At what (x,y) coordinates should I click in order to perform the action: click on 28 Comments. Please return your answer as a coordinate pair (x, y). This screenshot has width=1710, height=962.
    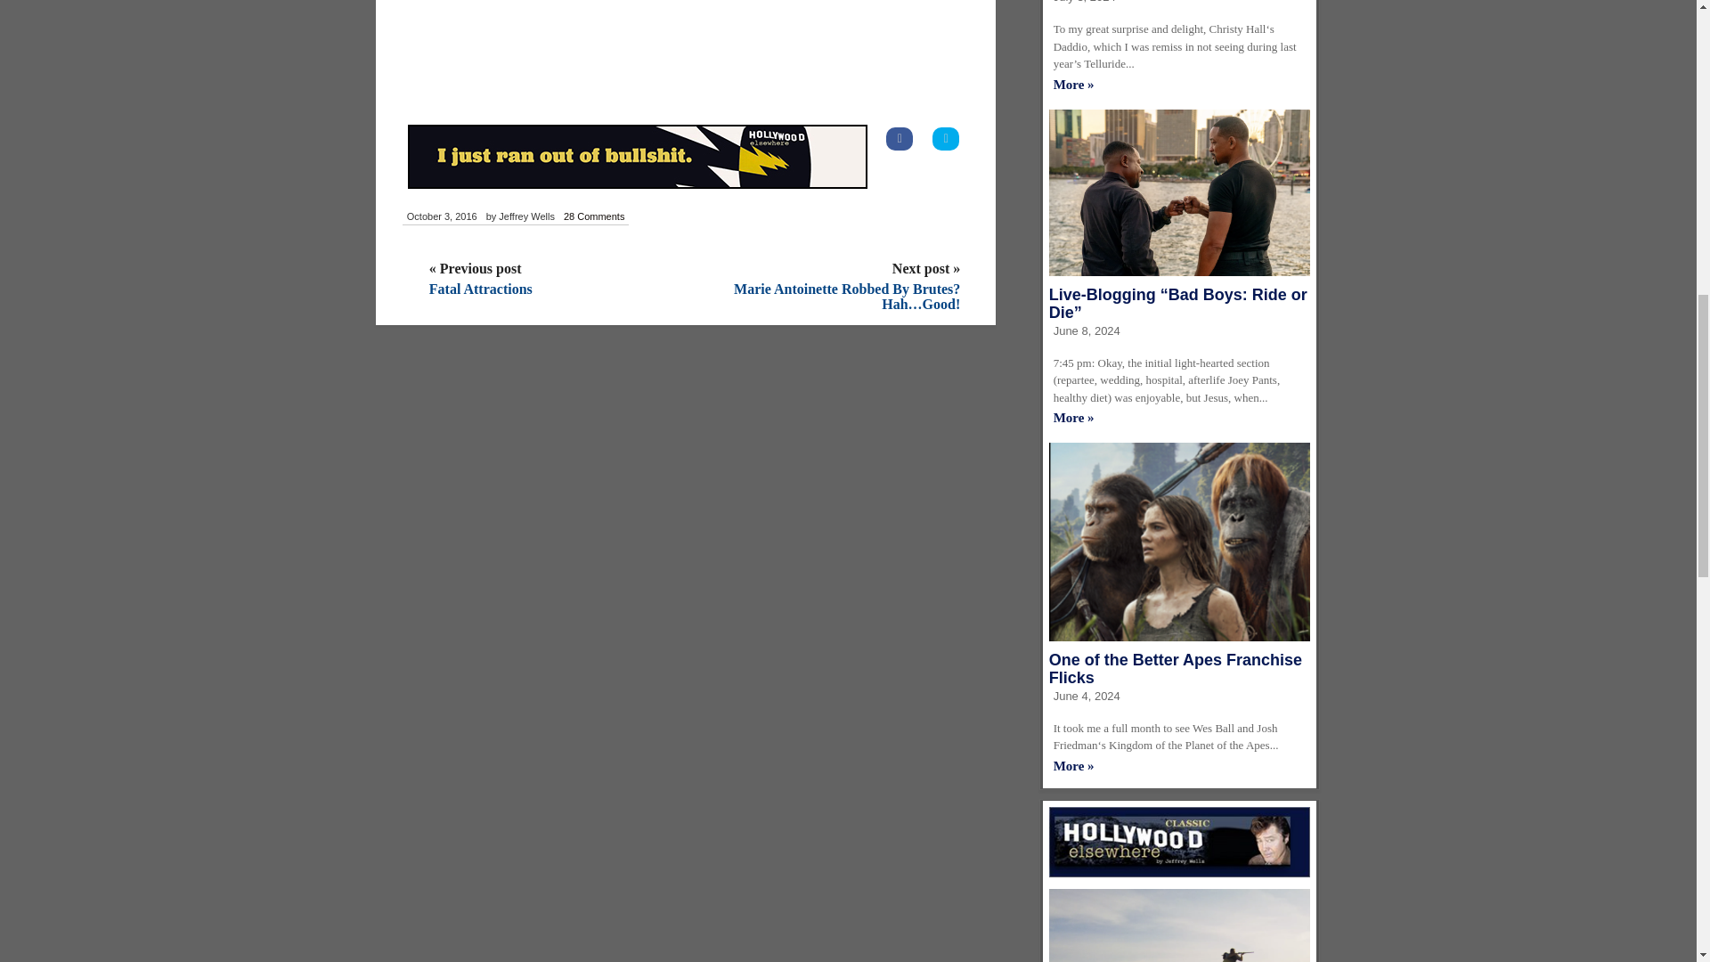
    Looking at the image, I should click on (593, 217).